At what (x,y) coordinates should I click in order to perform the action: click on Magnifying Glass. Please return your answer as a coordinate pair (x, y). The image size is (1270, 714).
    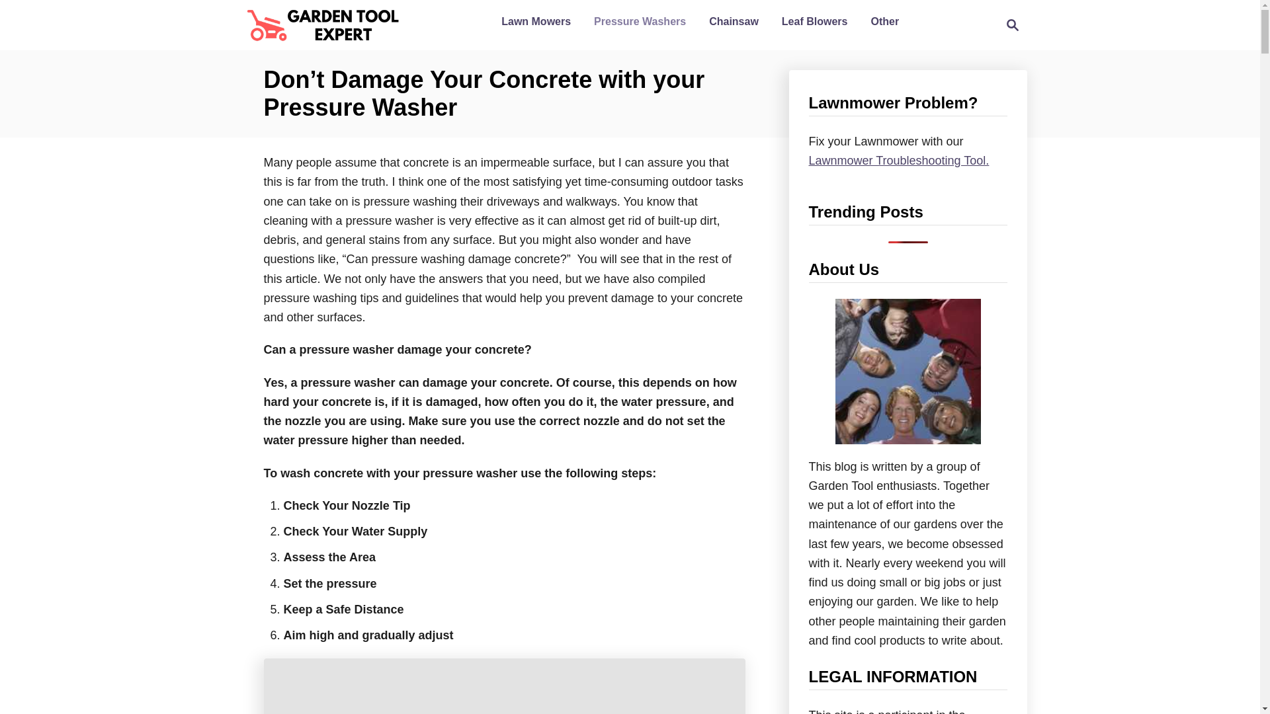
    Looking at the image, I should click on (1012, 24).